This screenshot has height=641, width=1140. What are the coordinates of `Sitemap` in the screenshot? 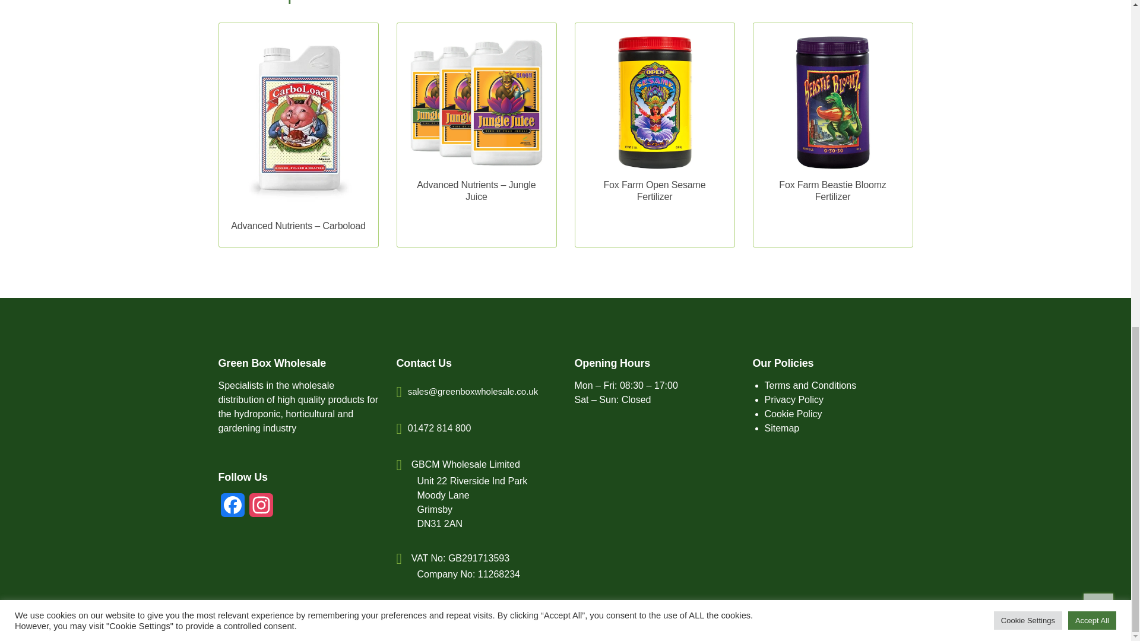 It's located at (783, 428).